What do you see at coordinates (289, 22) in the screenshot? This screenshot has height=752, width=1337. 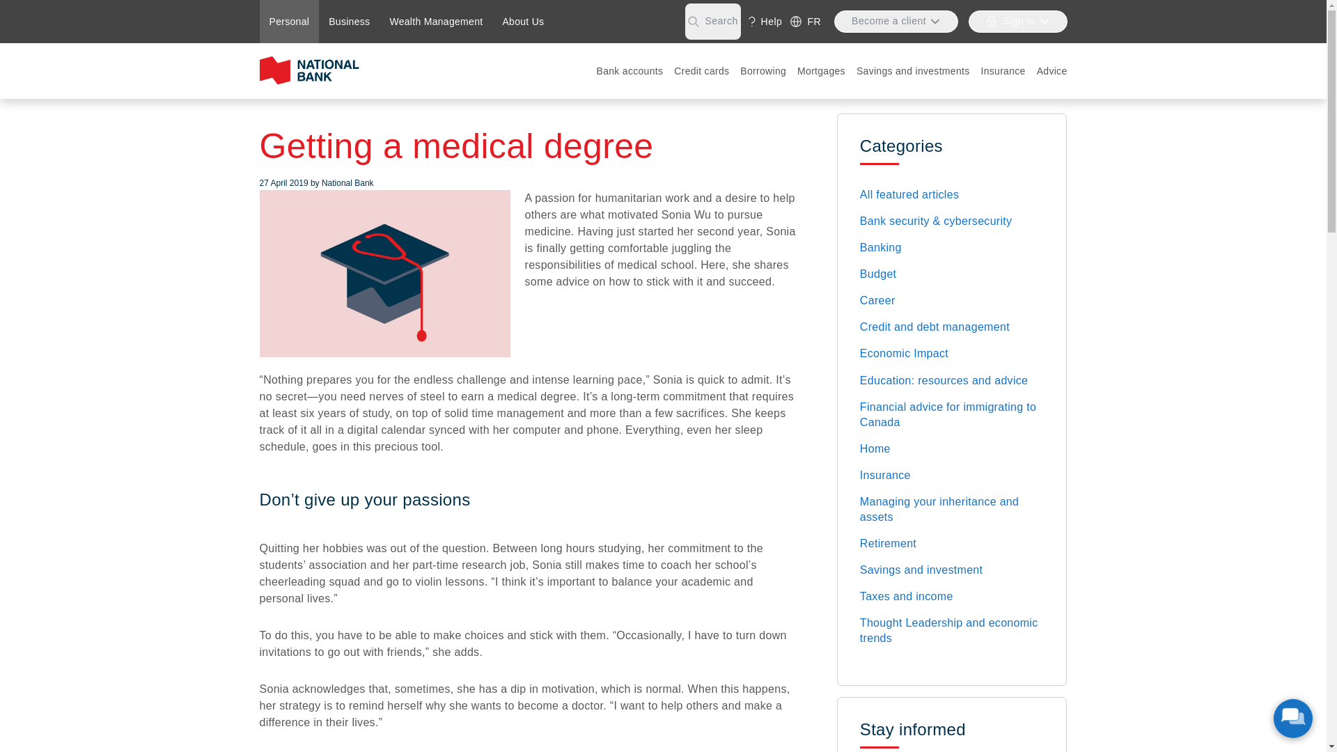 I see `Personal` at bounding box center [289, 22].